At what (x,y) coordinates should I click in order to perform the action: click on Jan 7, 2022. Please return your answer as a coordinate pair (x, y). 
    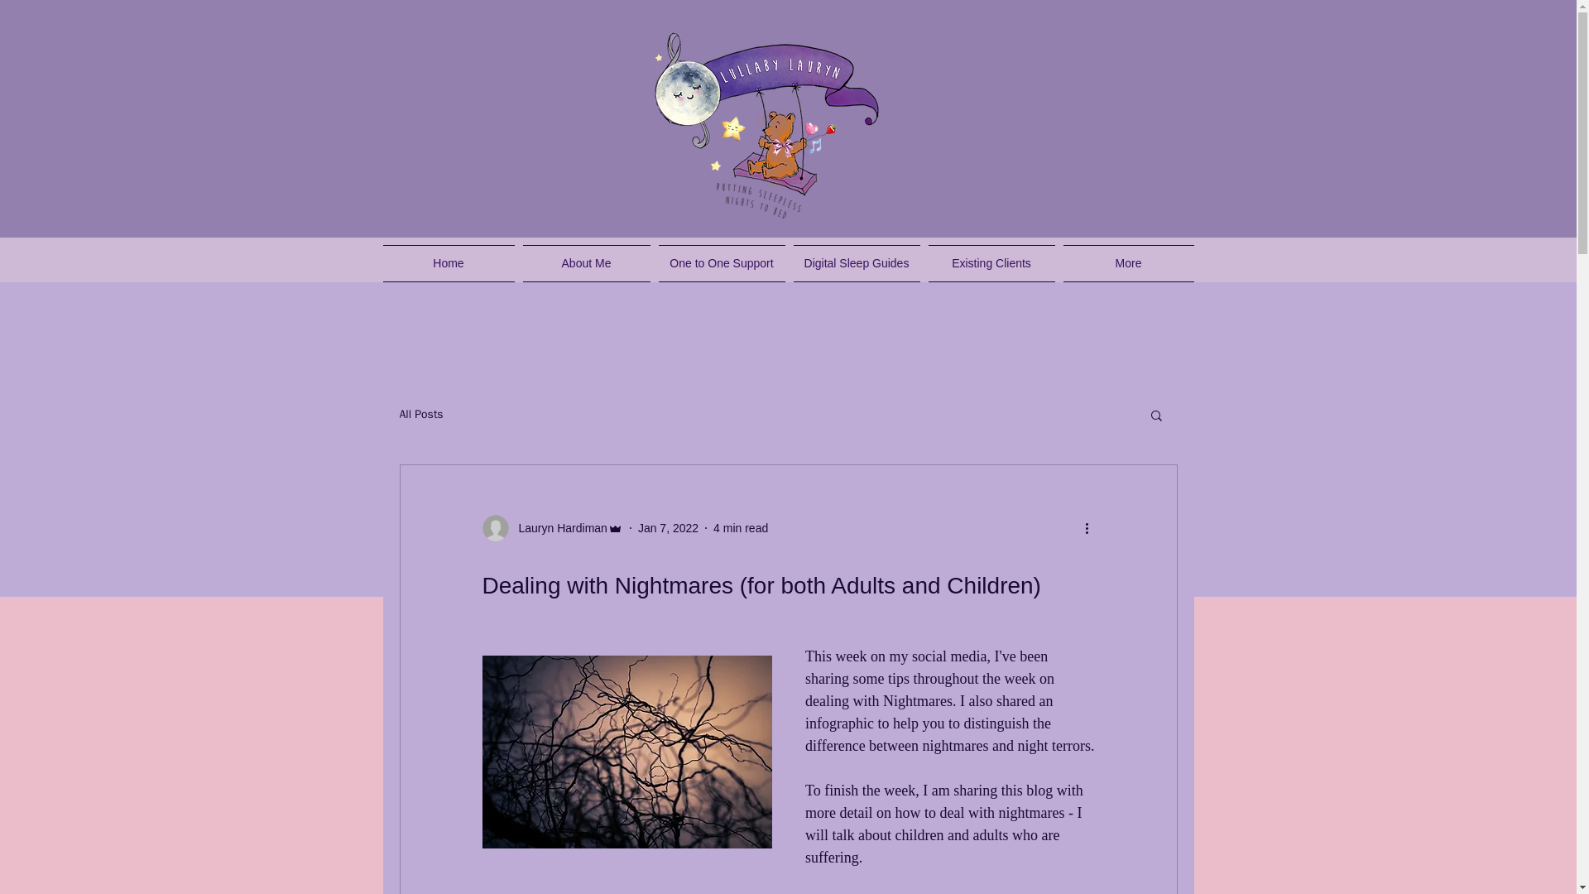
    Looking at the image, I should click on (669, 527).